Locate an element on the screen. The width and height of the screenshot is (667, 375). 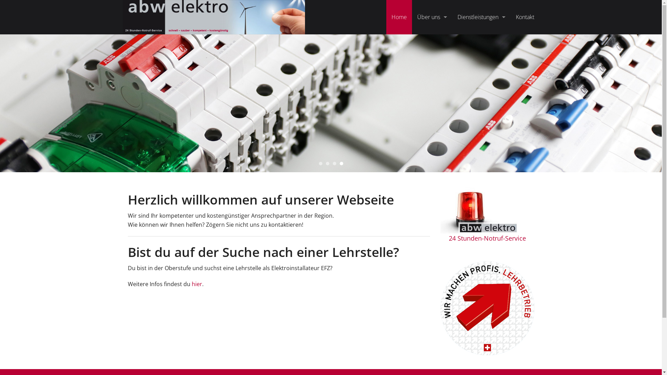
Intelligentes Wohnen is located at coordinates (481, 105).